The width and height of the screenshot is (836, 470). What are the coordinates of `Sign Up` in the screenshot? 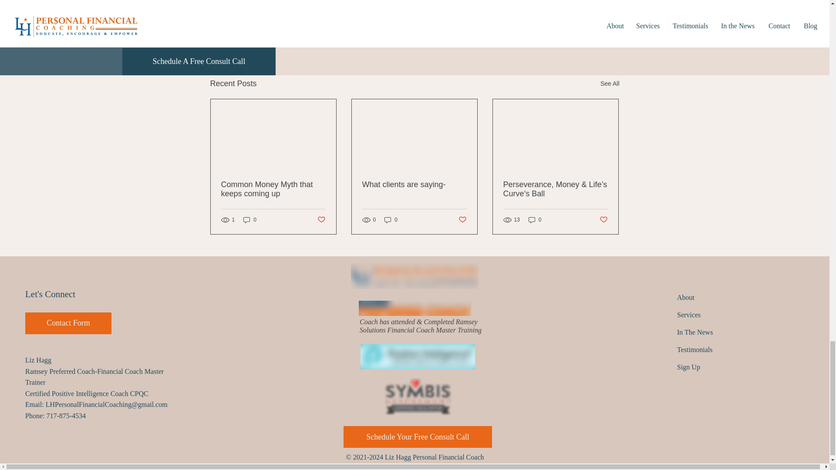 It's located at (689, 367).